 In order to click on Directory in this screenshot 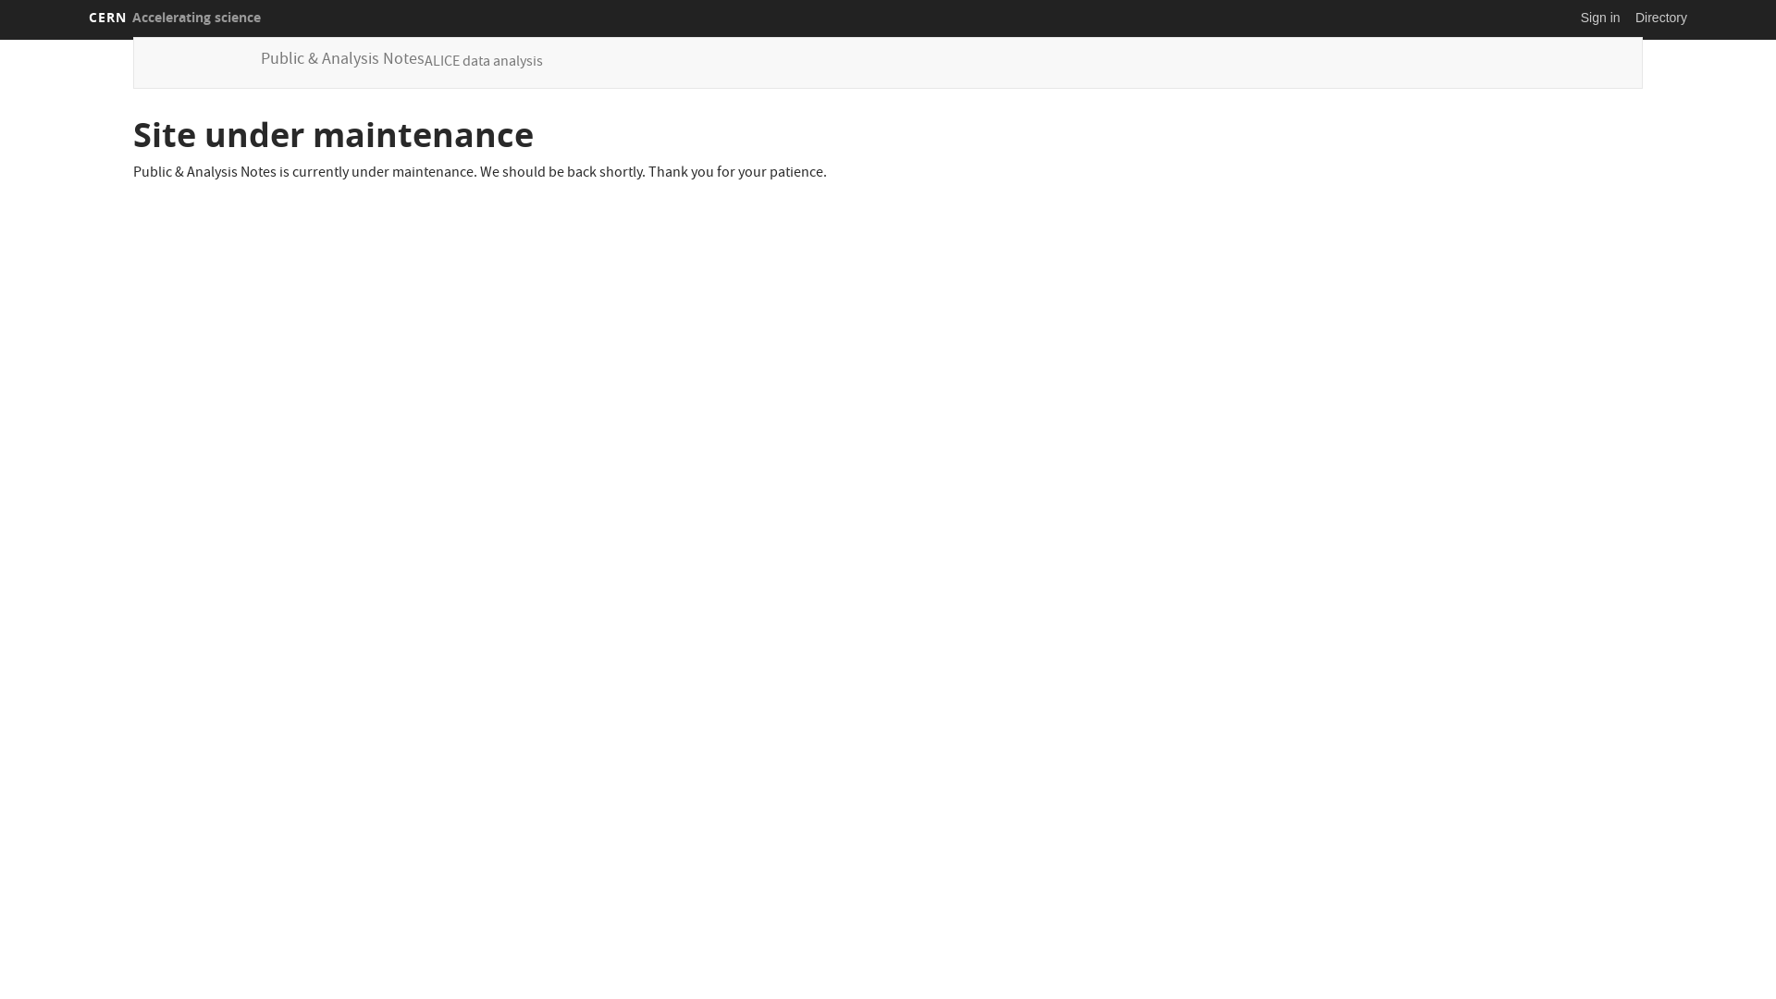, I will do `click(1661, 18)`.